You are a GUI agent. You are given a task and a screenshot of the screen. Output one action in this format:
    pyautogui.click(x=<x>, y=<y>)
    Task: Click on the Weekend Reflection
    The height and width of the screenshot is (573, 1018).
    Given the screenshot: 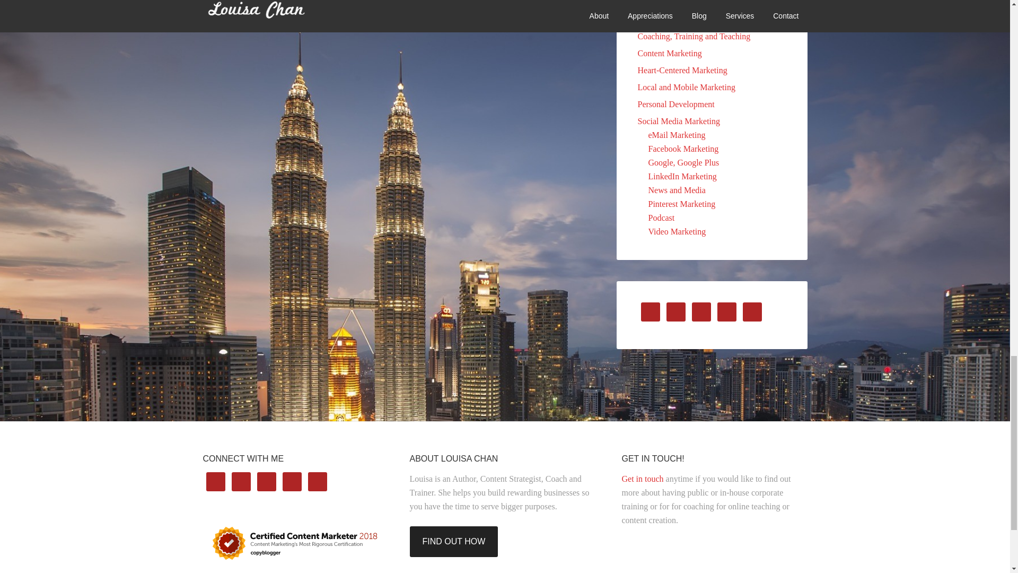 What is the action you would take?
    pyautogui.click(x=682, y=19)
    